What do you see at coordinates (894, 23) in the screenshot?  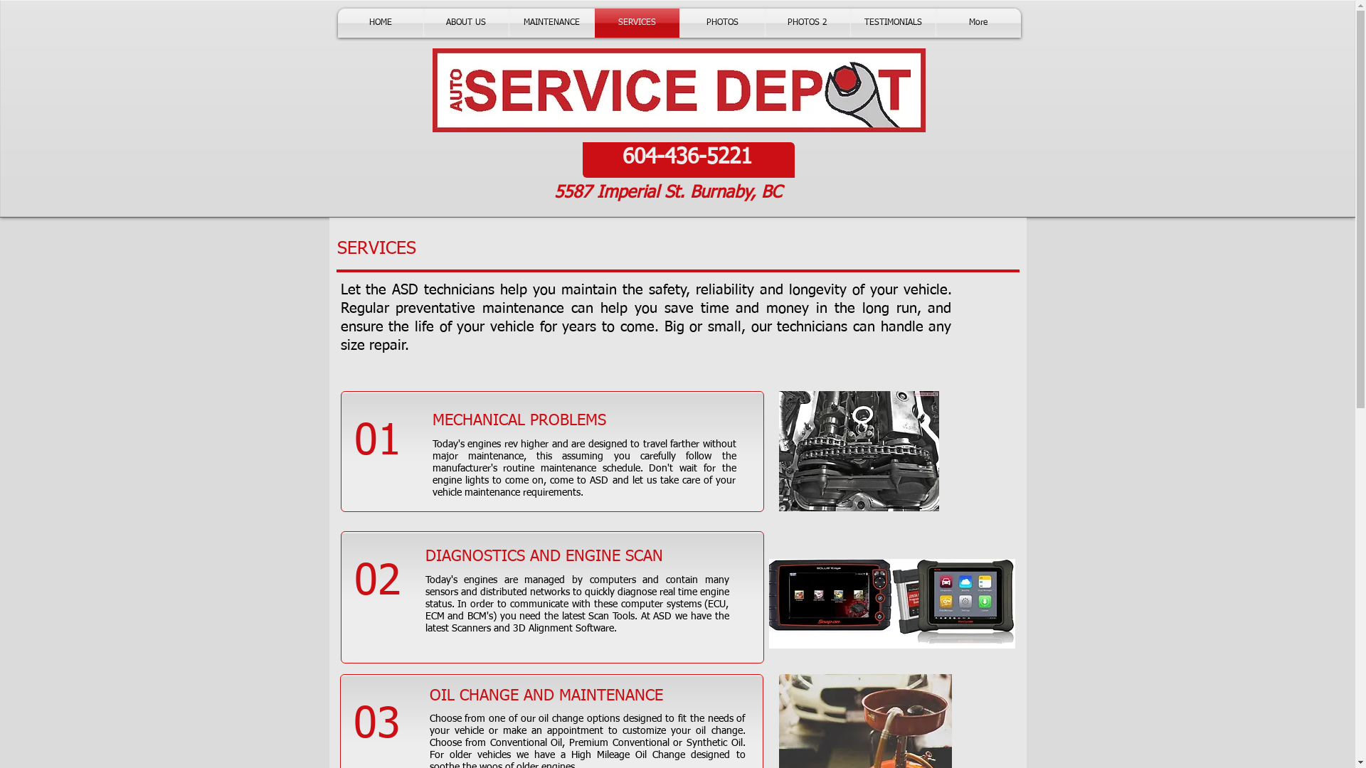 I see `TESTIMONIALS` at bounding box center [894, 23].